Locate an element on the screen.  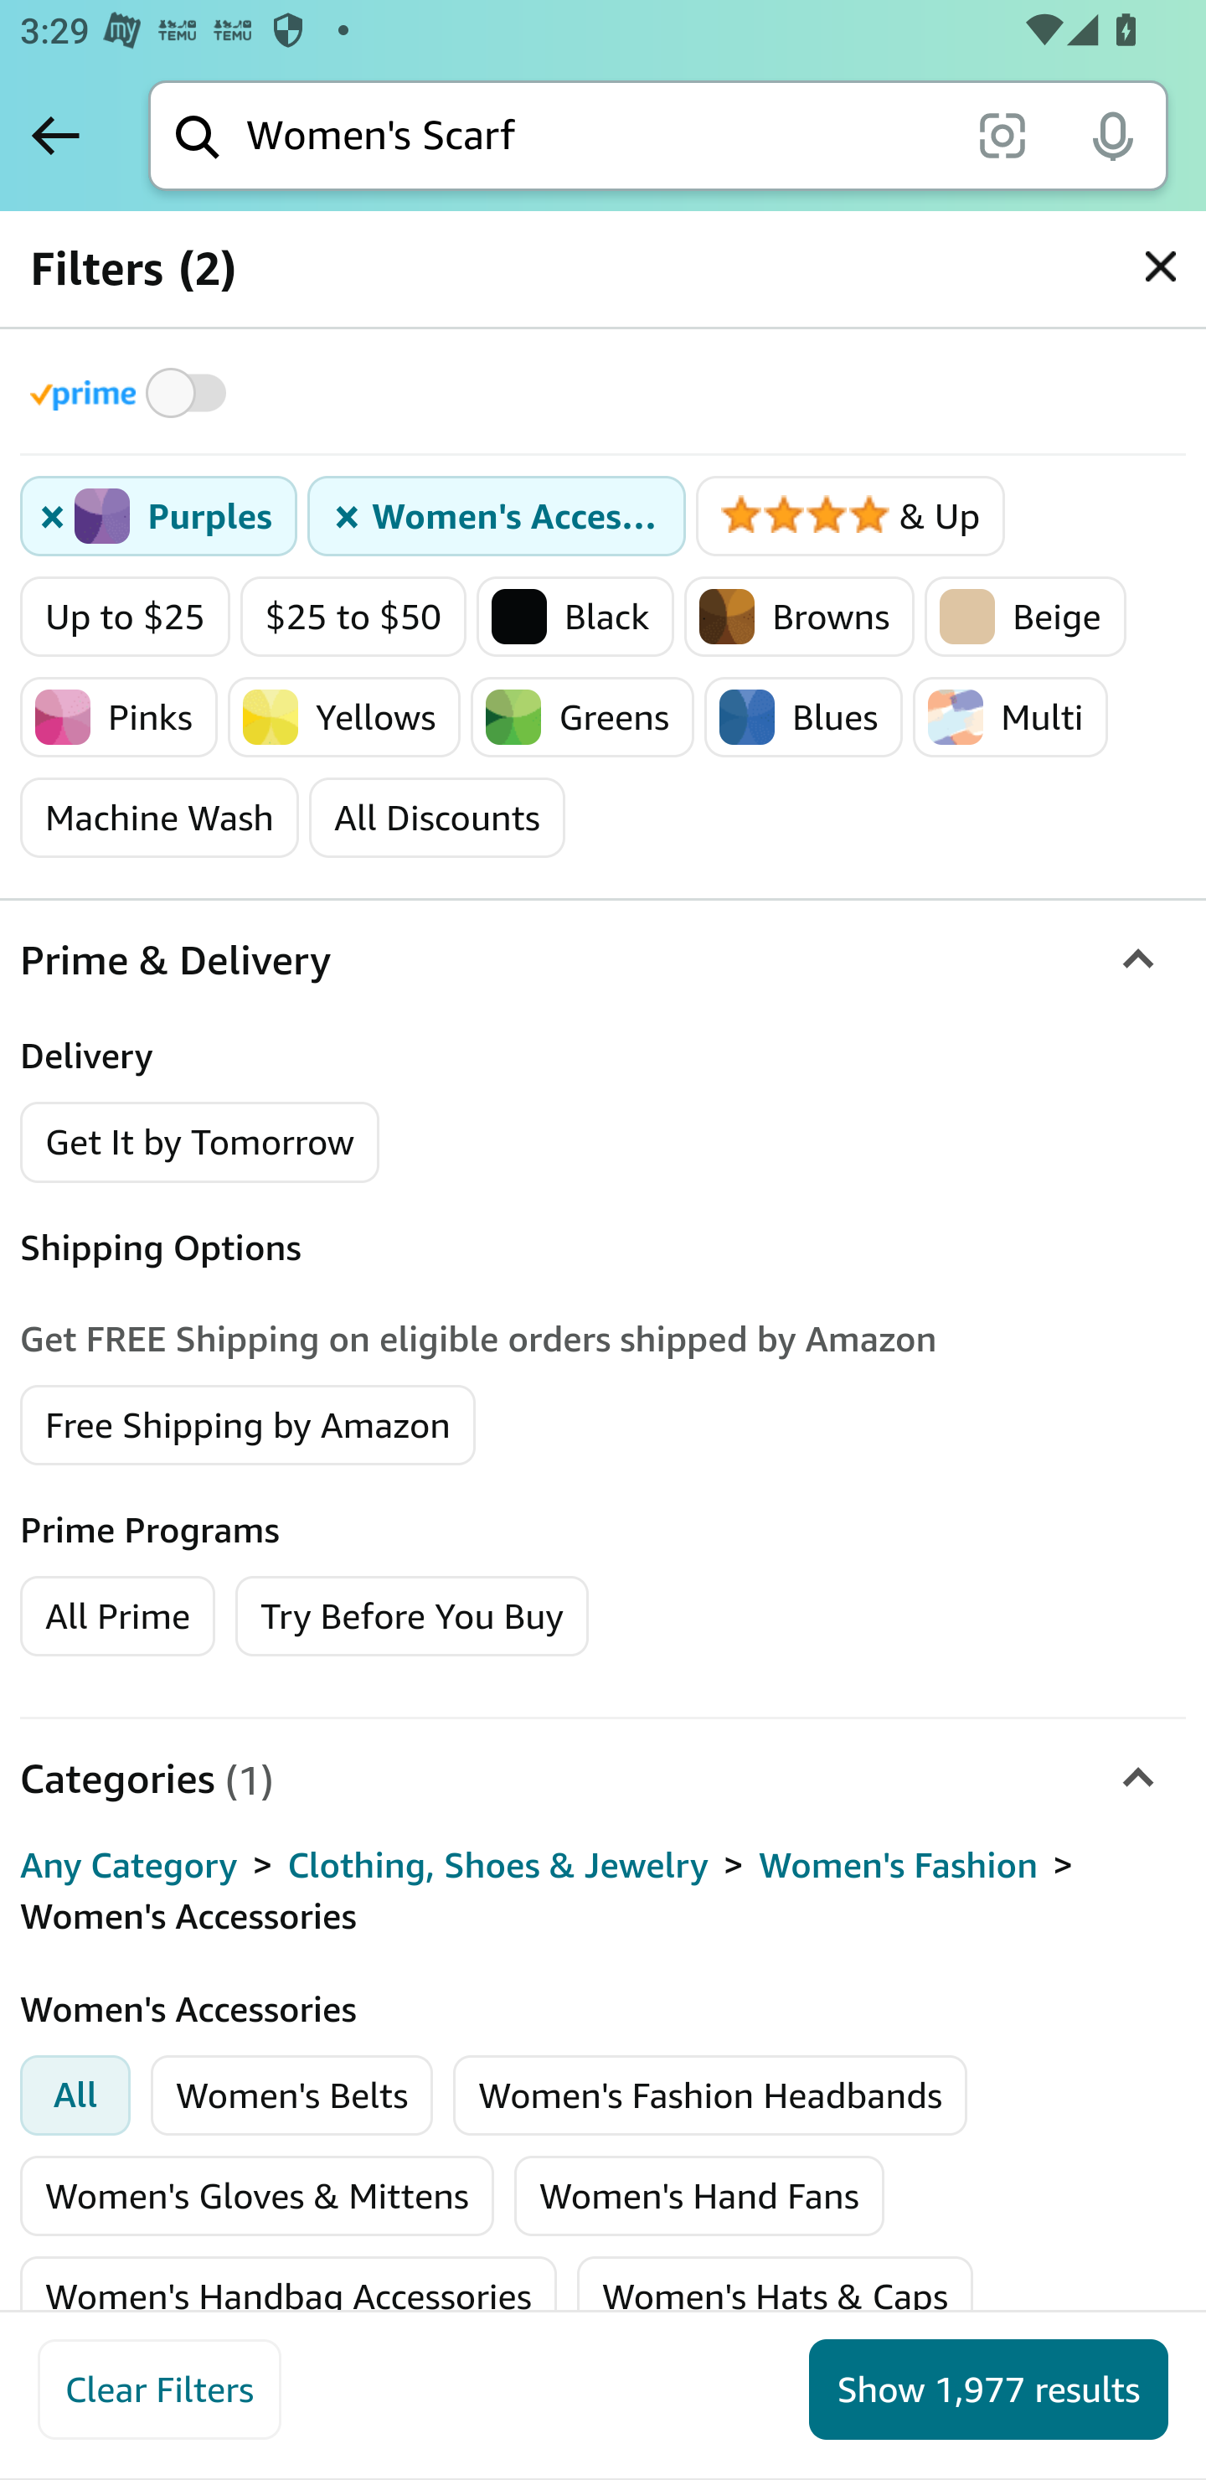
× Women's Accessories × Women's Accessories is located at coordinates (497, 517).